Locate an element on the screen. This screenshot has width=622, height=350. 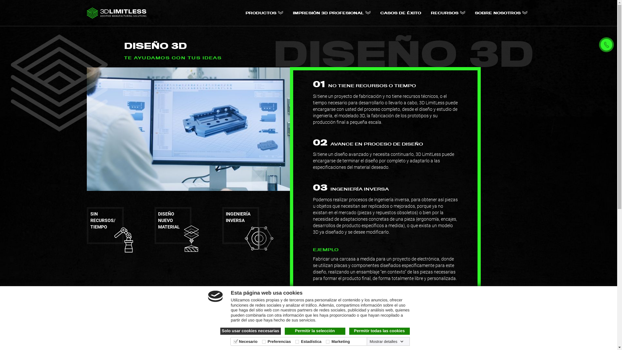
Mostrar detalles is located at coordinates (387, 342).